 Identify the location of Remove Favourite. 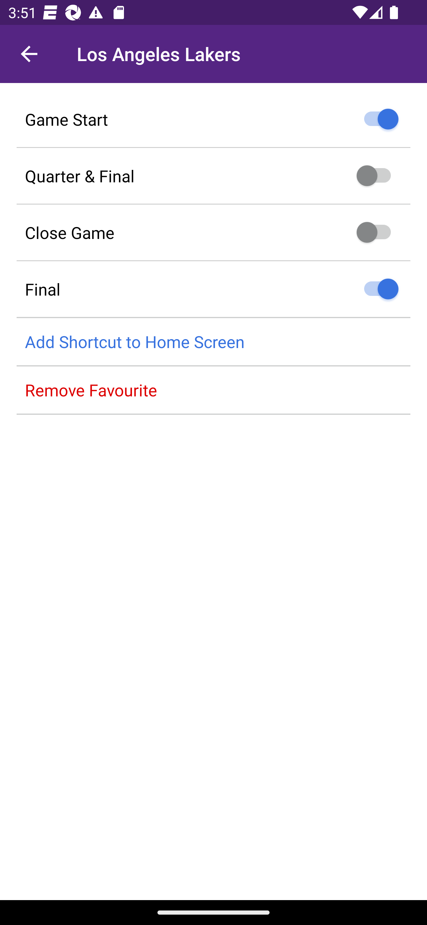
(213, 390).